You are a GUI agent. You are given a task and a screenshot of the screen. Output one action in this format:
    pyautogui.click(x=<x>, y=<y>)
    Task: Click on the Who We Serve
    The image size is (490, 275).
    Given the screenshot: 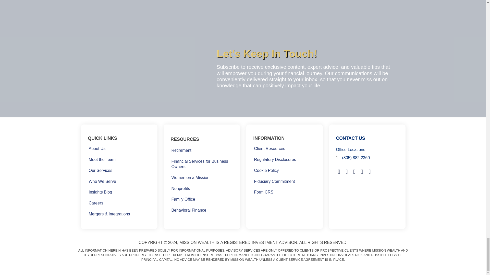 What is the action you would take?
    pyautogui.click(x=102, y=181)
    